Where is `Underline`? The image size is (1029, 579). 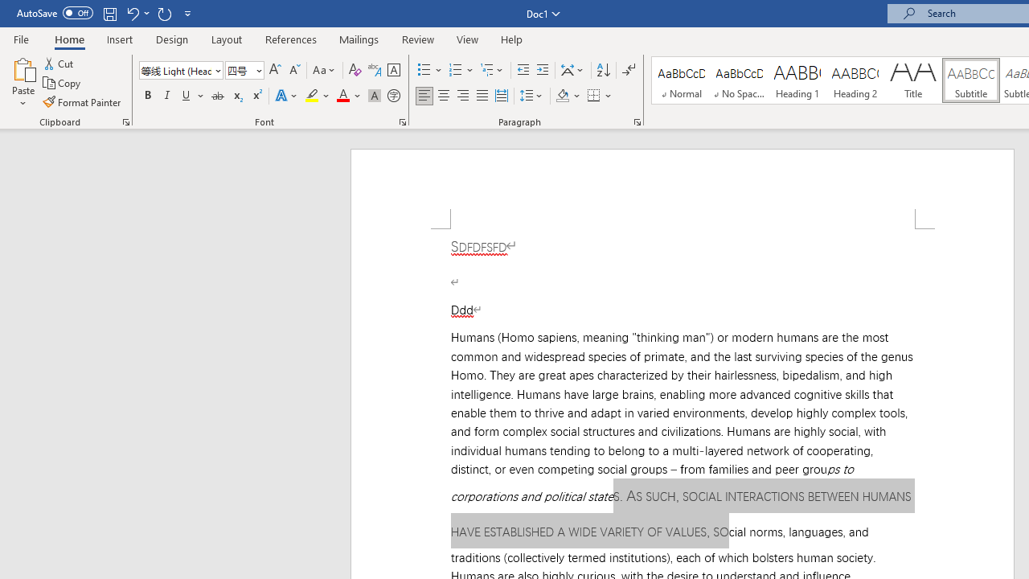 Underline is located at coordinates (187, 96).